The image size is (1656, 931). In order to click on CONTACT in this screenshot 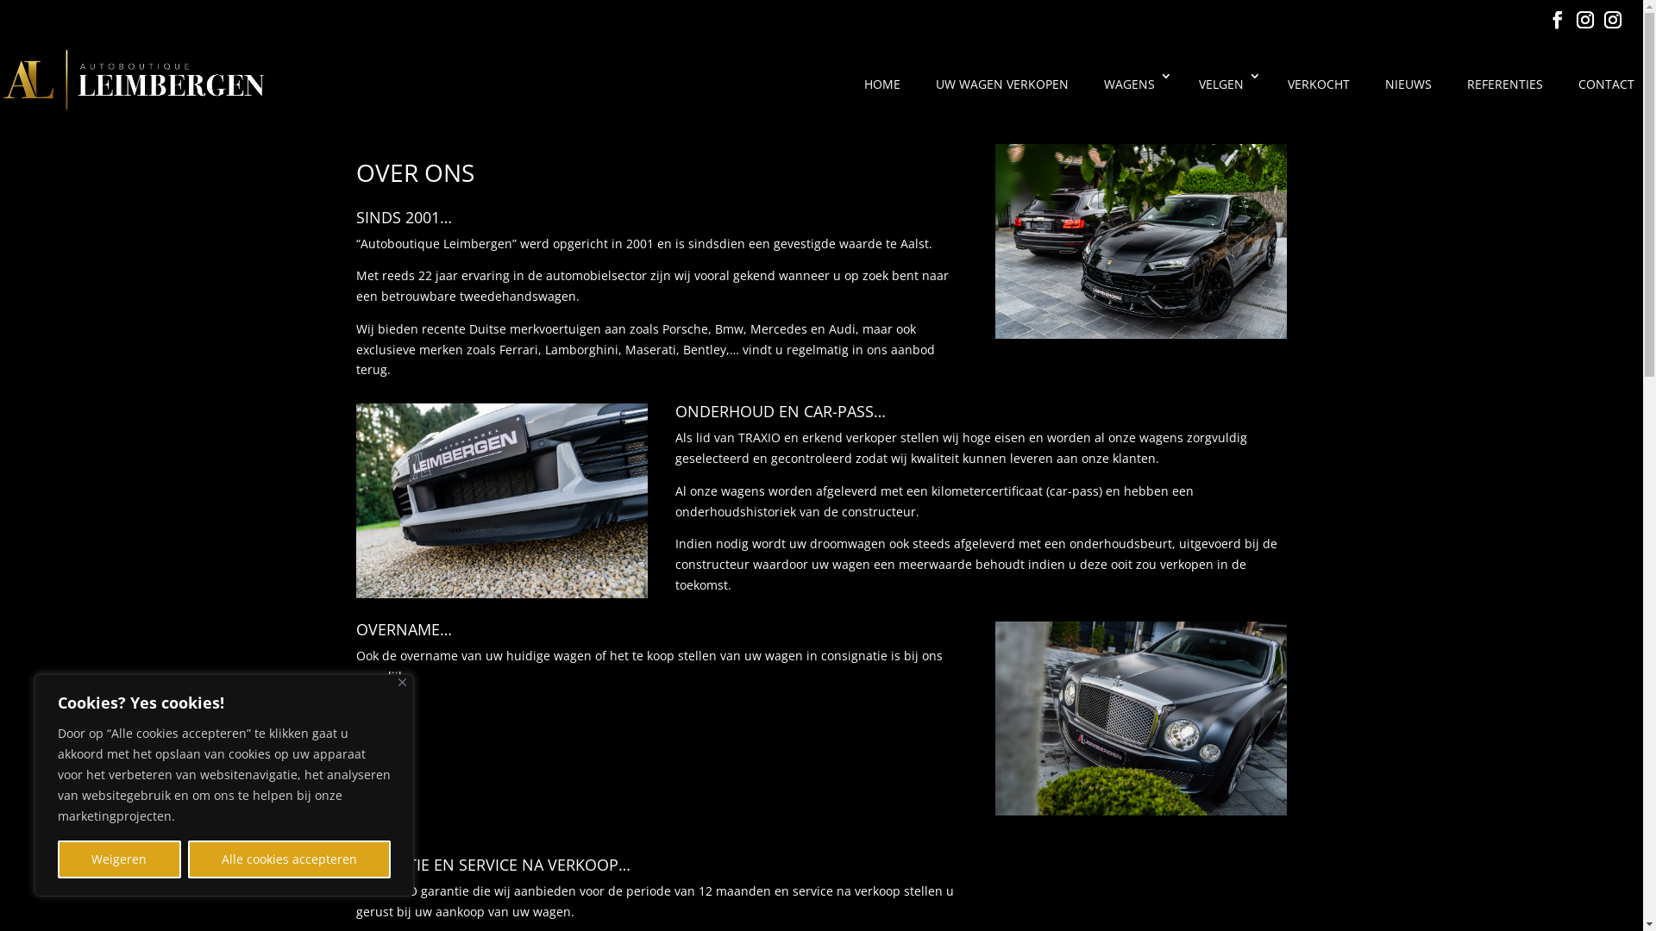, I will do `click(1604, 95)`.